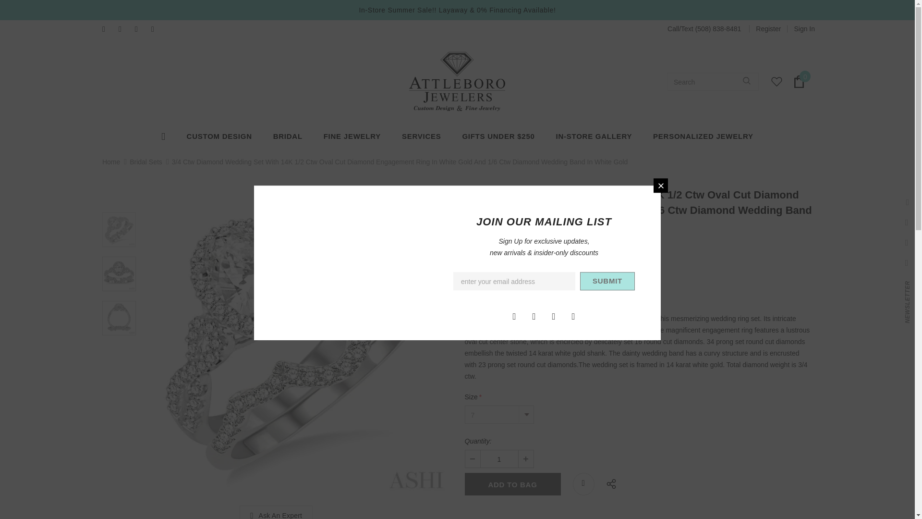  What do you see at coordinates (512, 484) in the screenshot?
I see `Add to Bag` at bounding box center [512, 484].